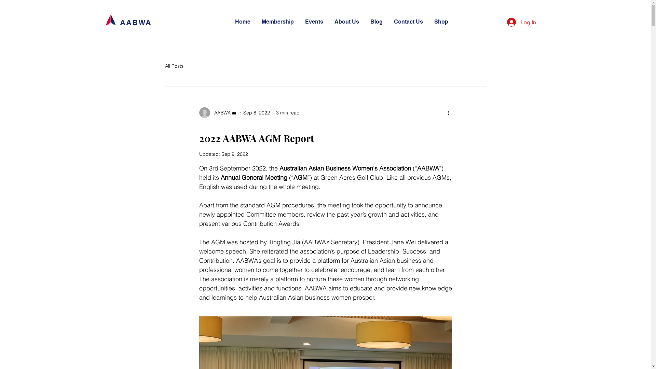 This screenshot has width=656, height=369. What do you see at coordinates (278, 22) in the screenshot?
I see `Membership` at bounding box center [278, 22].